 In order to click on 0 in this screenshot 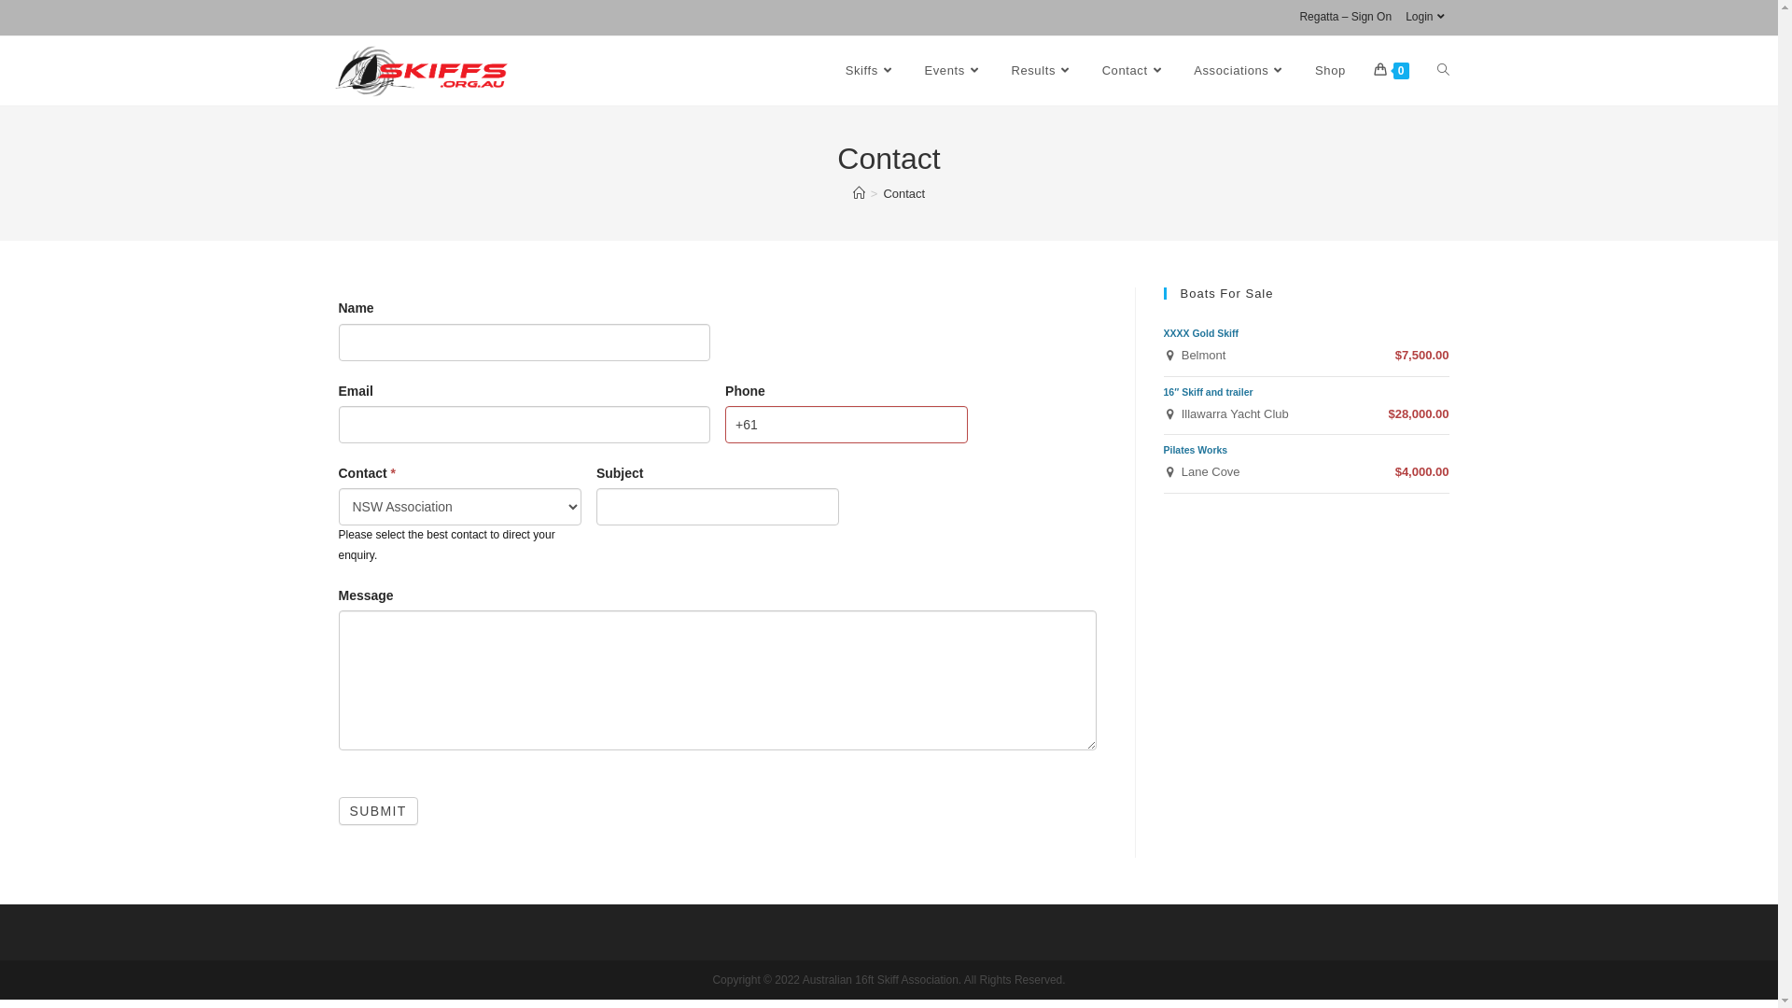, I will do `click(1392, 71)`.